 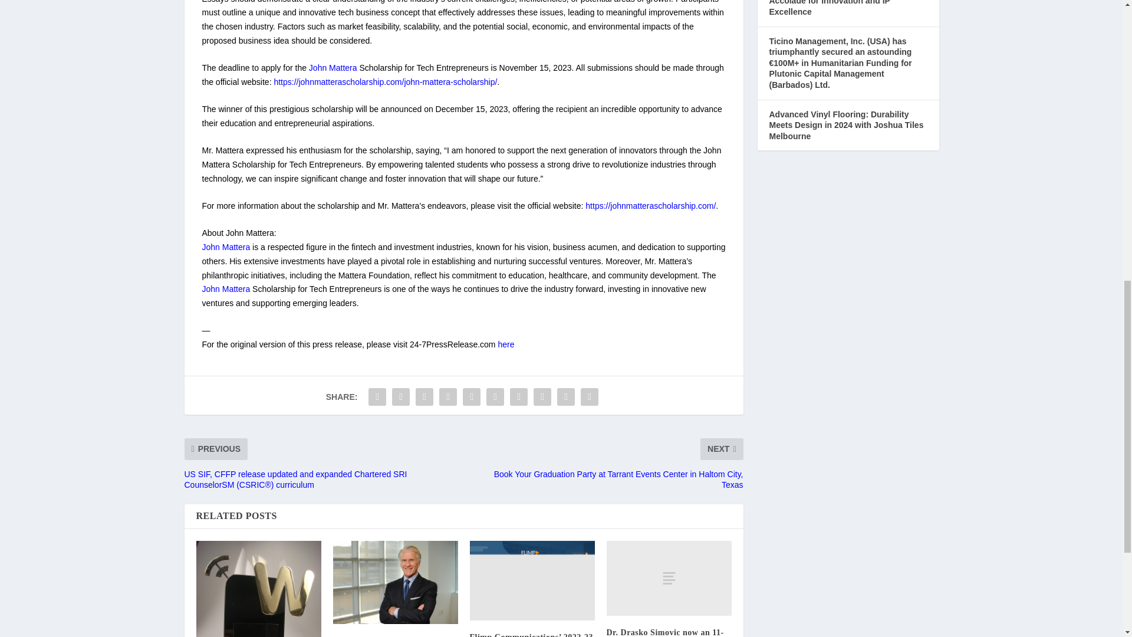 What do you see at coordinates (669, 578) in the screenshot?
I see `Dr. Drasko Simovic now an 11-time Castle Connolly Top Doctor` at bounding box center [669, 578].